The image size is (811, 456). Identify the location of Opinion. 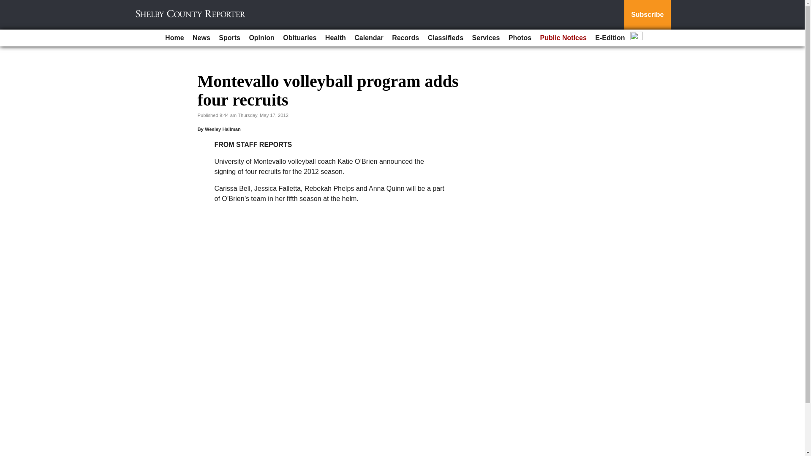
(261, 38).